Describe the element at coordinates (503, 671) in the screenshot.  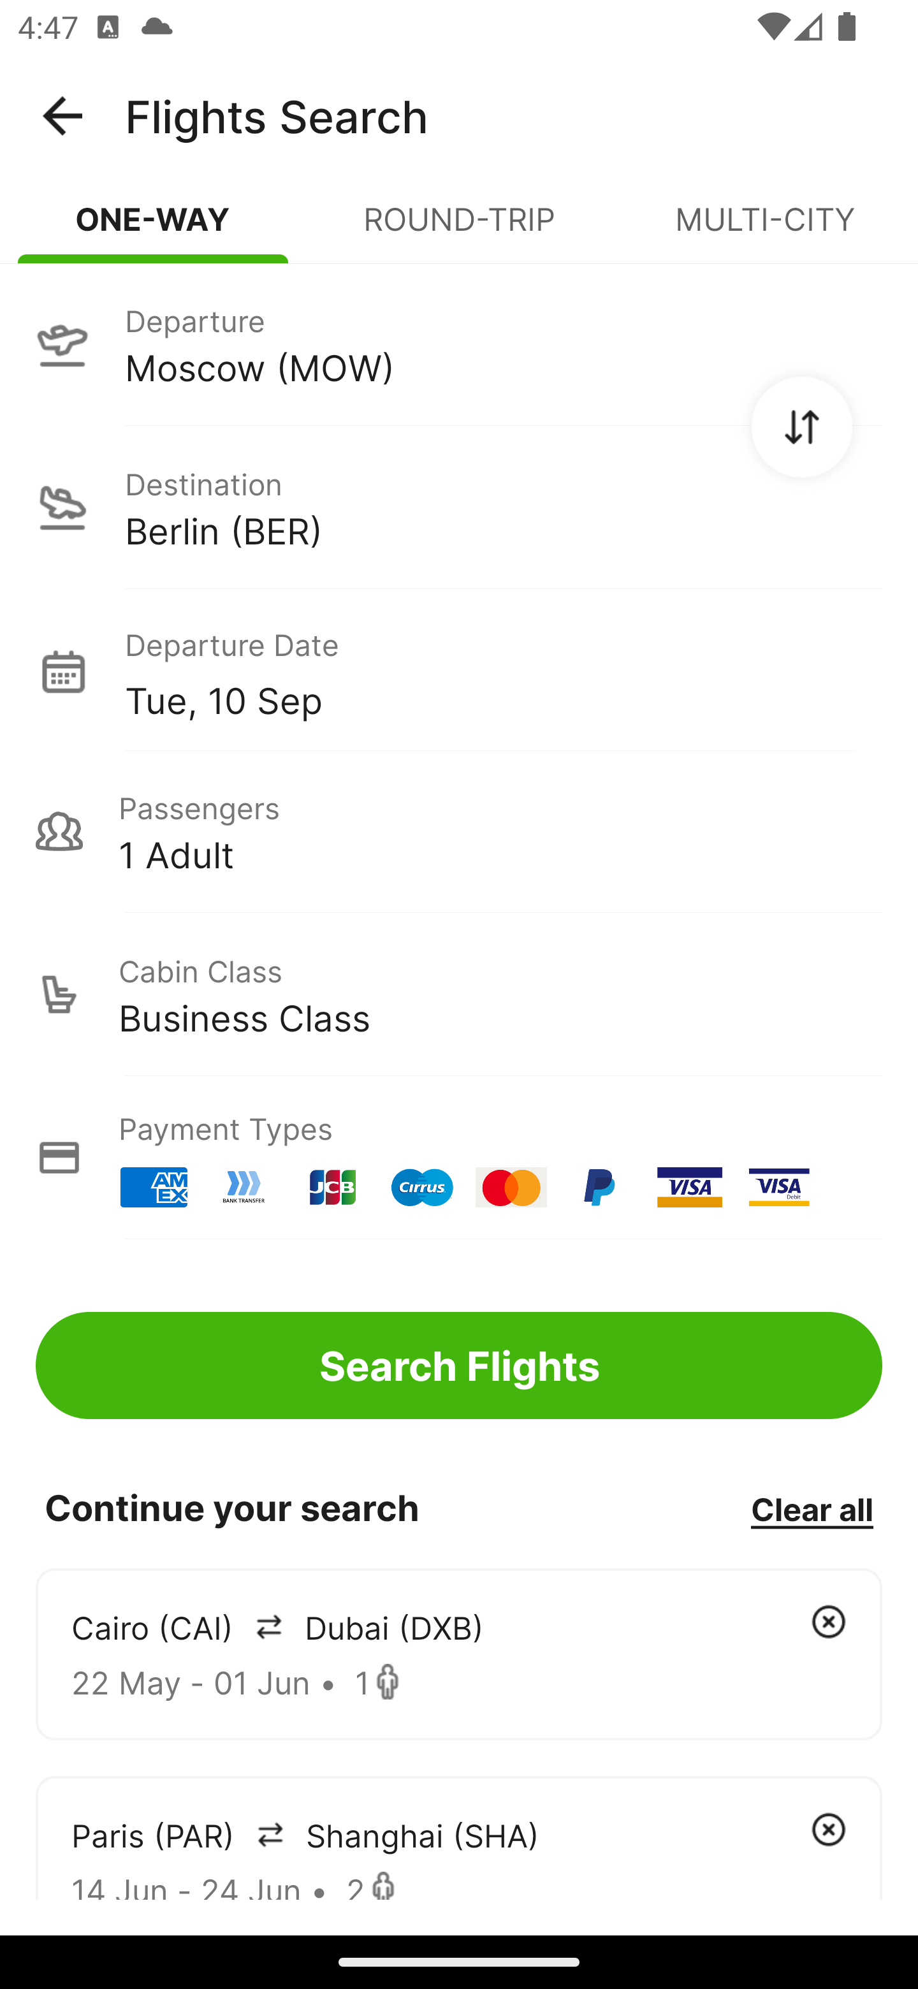
I see `Departure Date Tue, 10 Sep` at that location.